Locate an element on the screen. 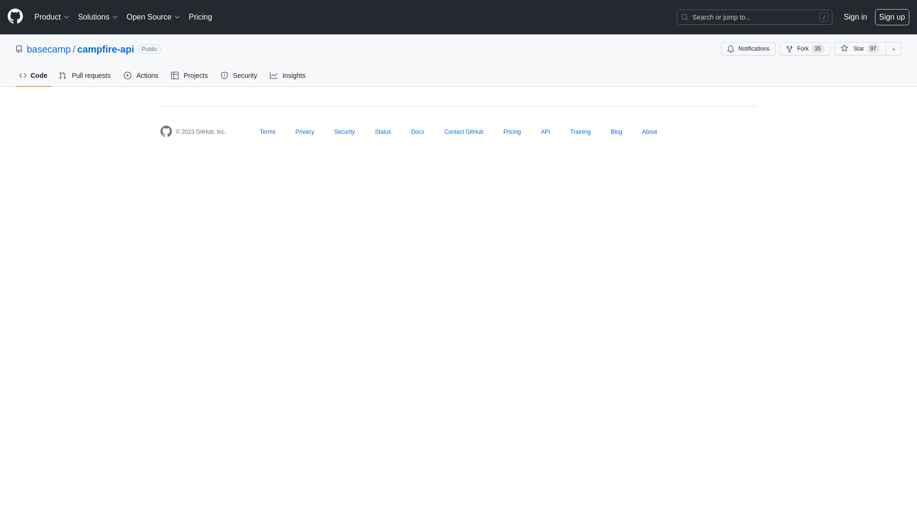  Security is located at coordinates (345, 132).